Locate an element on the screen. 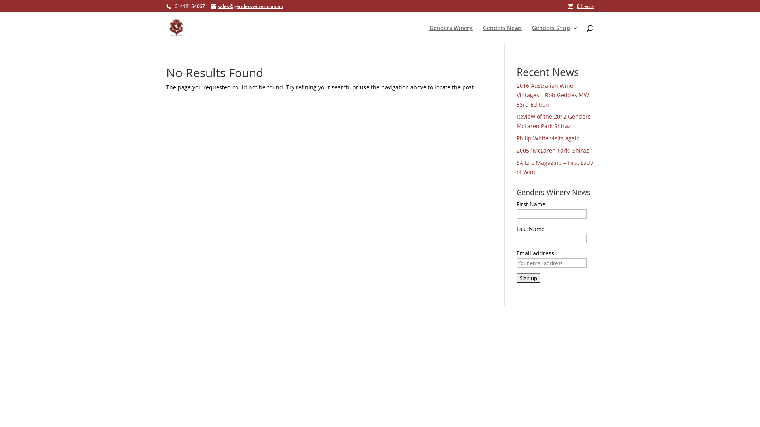 The image size is (760, 427). Sign up is located at coordinates (528, 278).